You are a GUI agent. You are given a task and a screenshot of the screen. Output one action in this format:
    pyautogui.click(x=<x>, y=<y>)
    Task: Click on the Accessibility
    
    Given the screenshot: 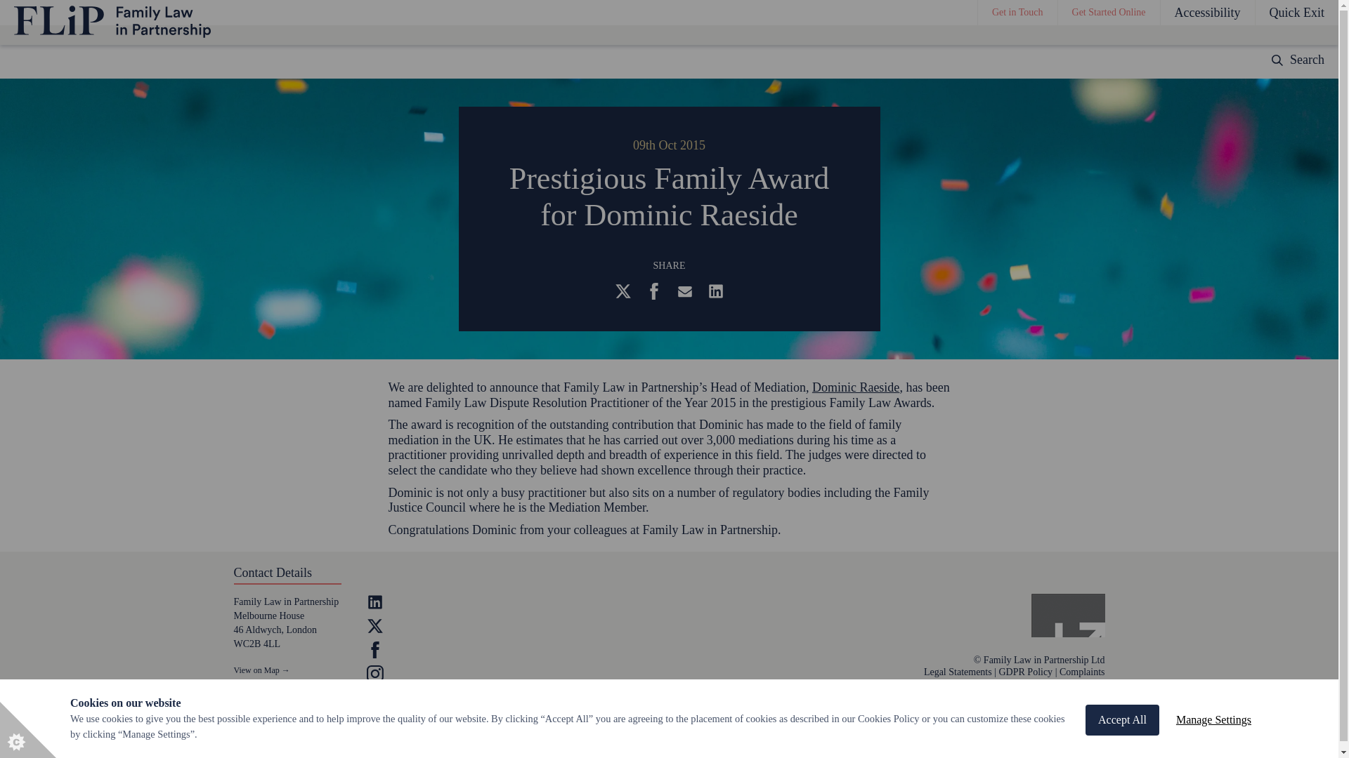 What is the action you would take?
    pyautogui.click(x=1207, y=13)
    